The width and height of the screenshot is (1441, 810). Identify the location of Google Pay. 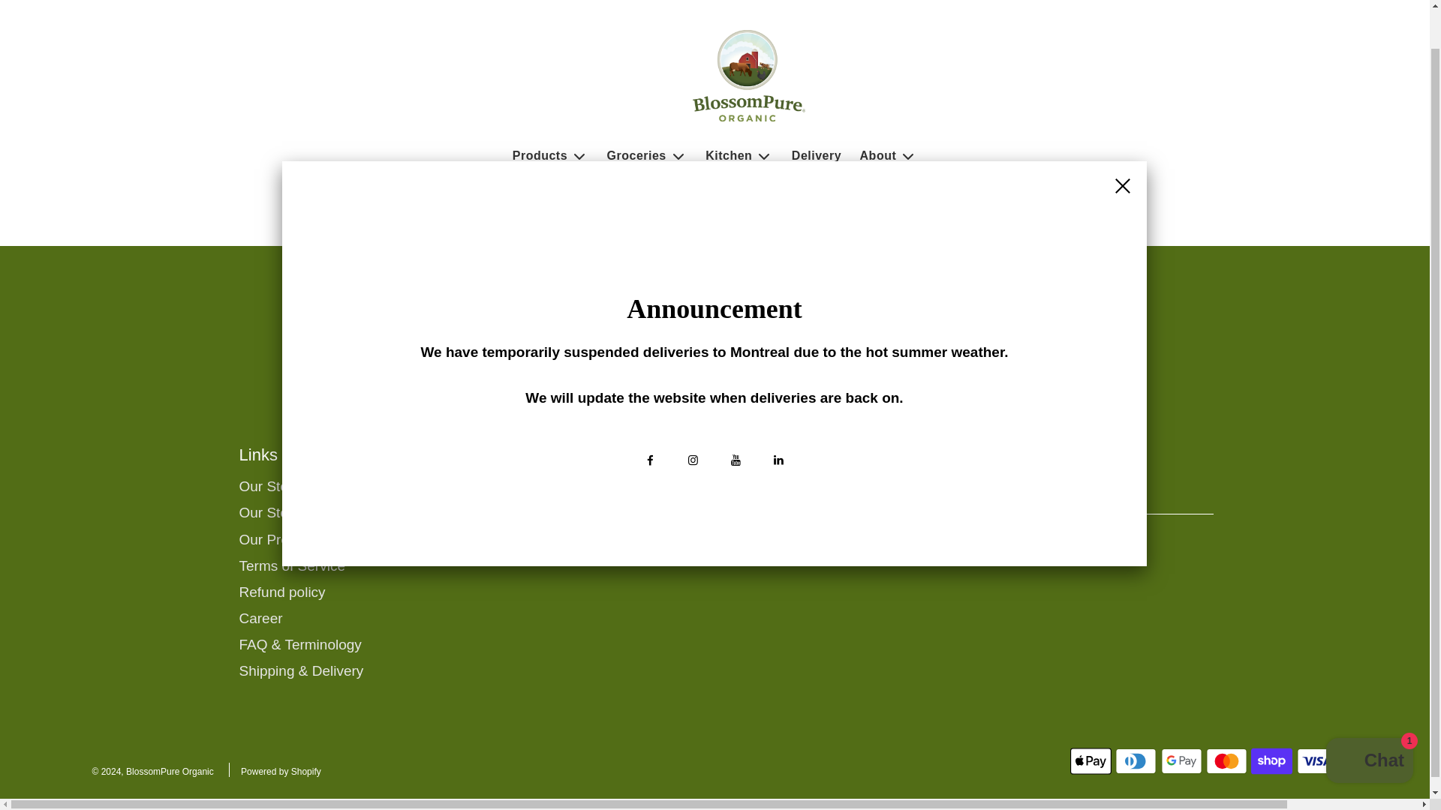
(1181, 760).